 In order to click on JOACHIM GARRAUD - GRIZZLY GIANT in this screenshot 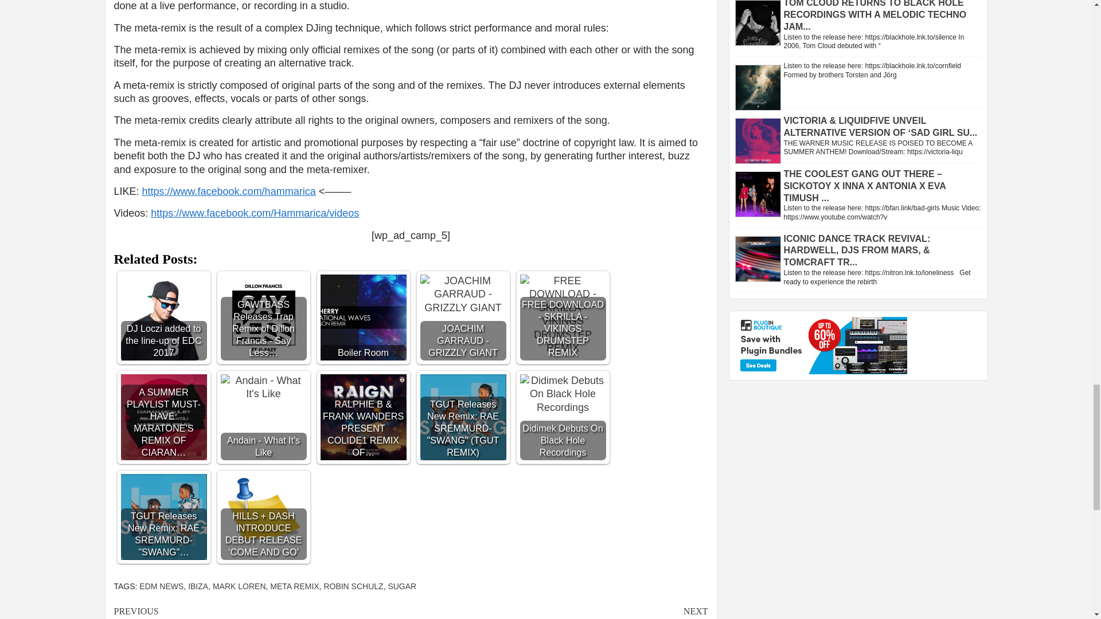, I will do `click(462, 295)`.